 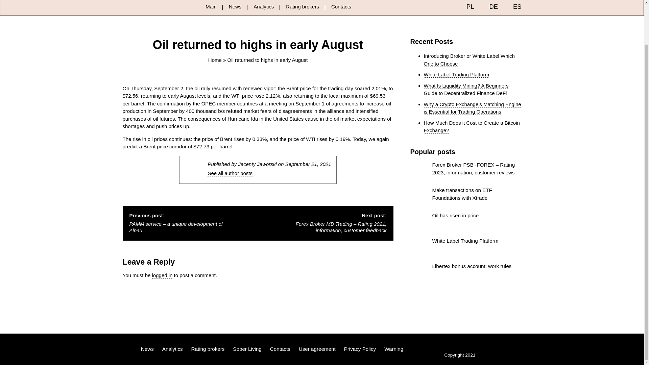 I want to click on Introducing Broker or White Label Which One to Choose, so click(x=469, y=59).